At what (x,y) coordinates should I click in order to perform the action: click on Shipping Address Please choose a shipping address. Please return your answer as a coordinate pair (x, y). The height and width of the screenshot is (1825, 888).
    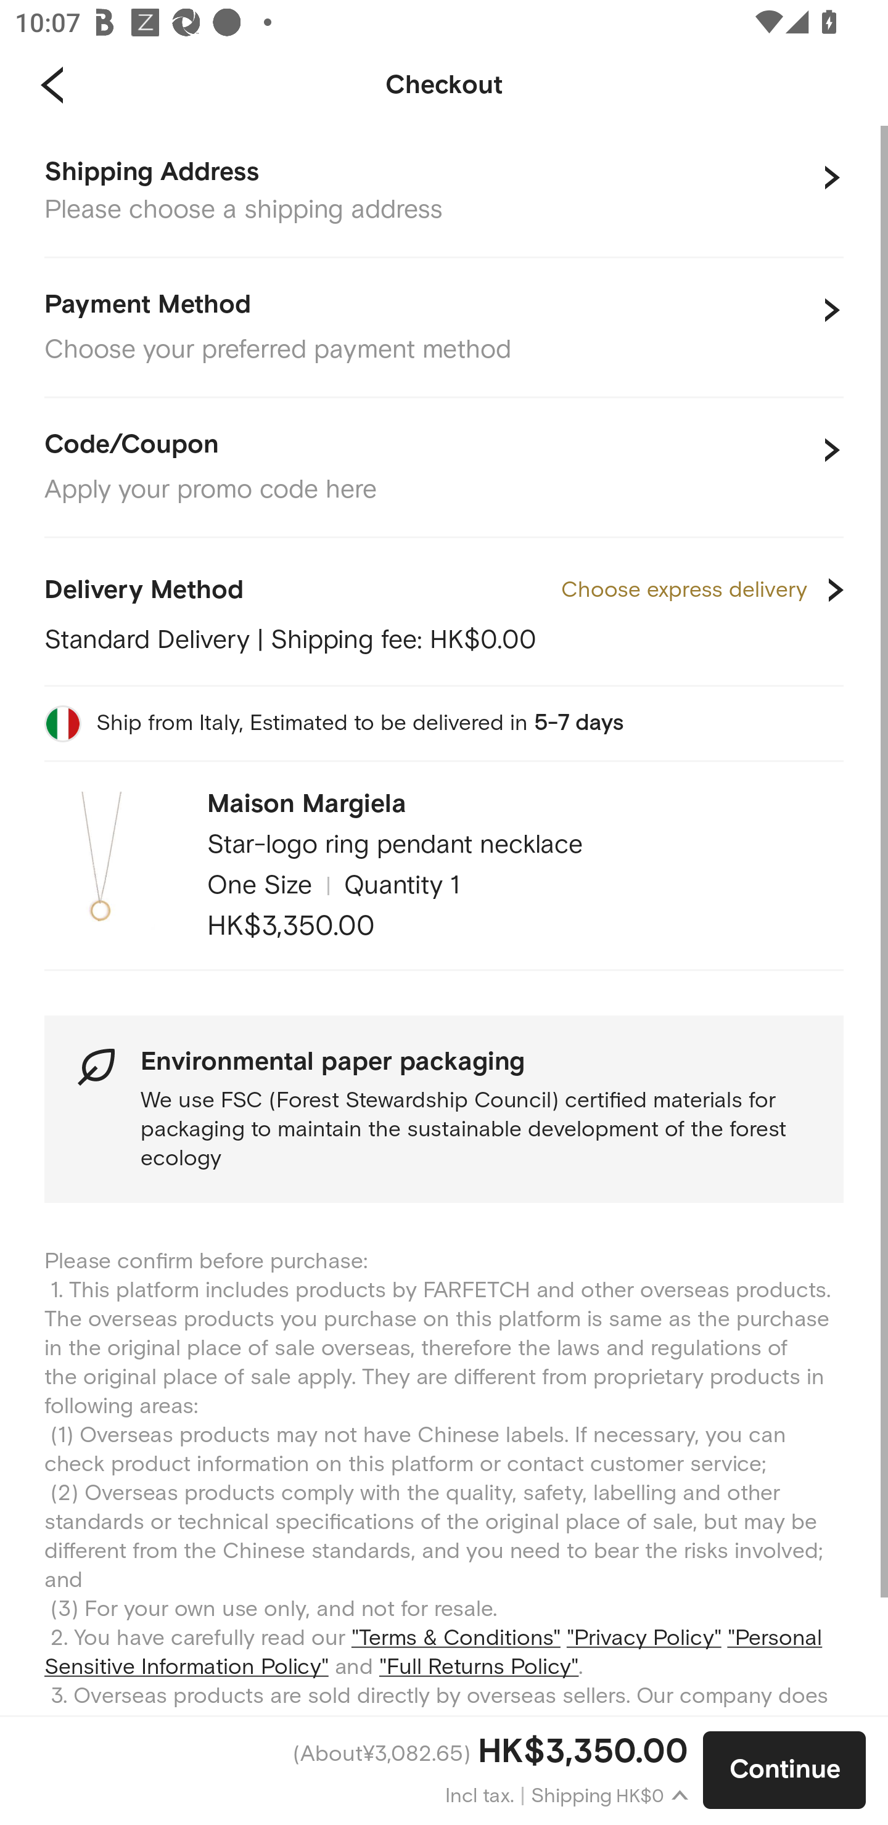
    Looking at the image, I should click on (444, 192).